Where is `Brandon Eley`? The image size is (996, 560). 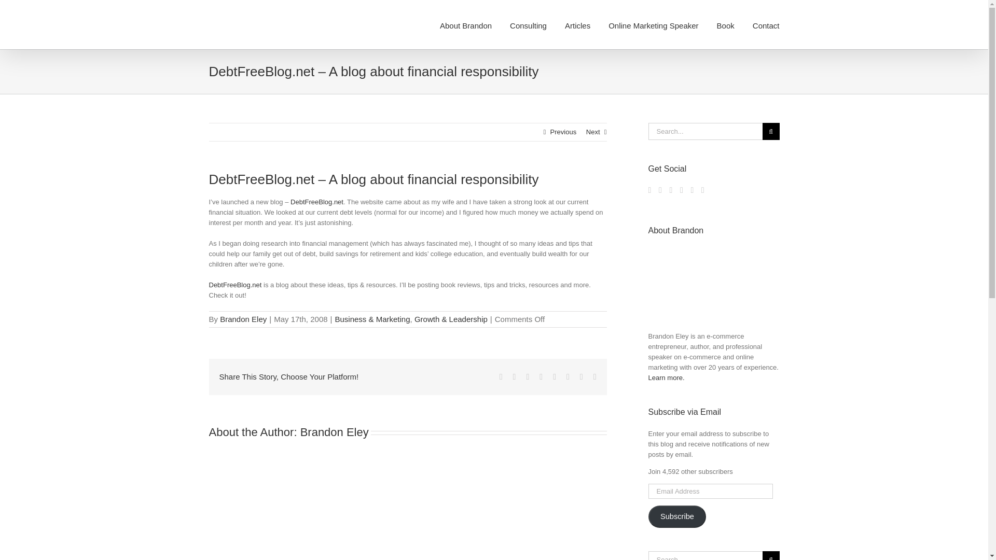 Brandon Eley is located at coordinates (334, 431).